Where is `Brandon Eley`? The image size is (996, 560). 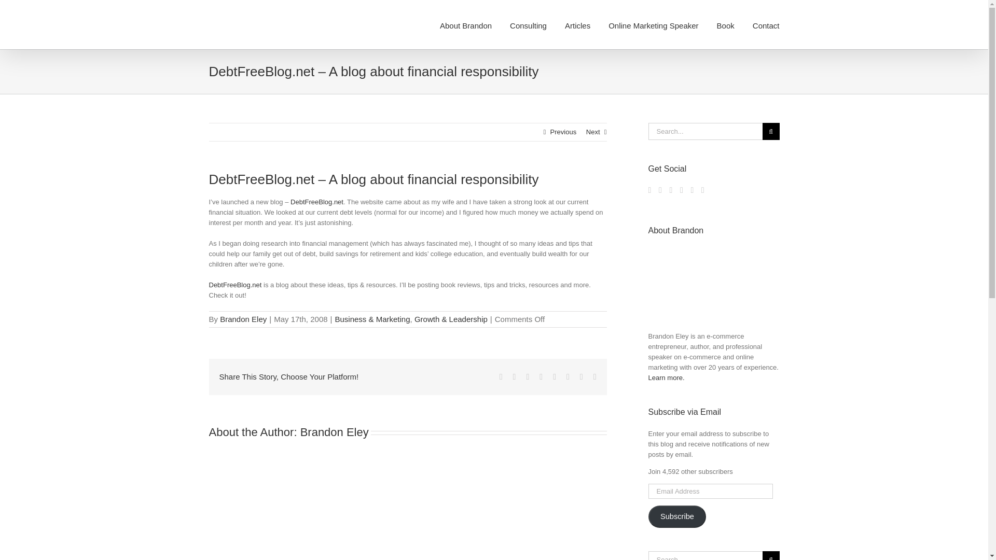 Brandon Eley is located at coordinates (334, 431).